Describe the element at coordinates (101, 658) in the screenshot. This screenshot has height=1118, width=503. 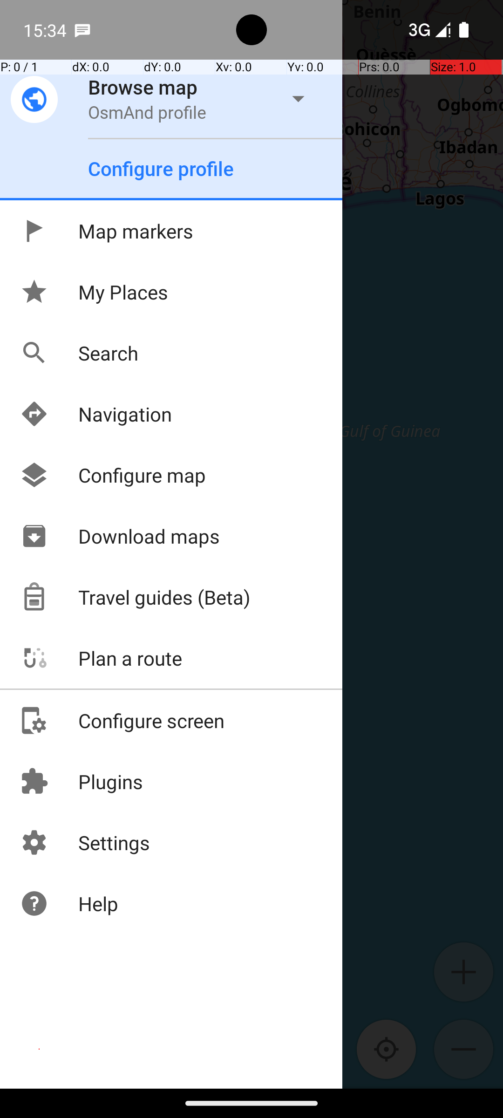
I see `Plan a route` at that location.